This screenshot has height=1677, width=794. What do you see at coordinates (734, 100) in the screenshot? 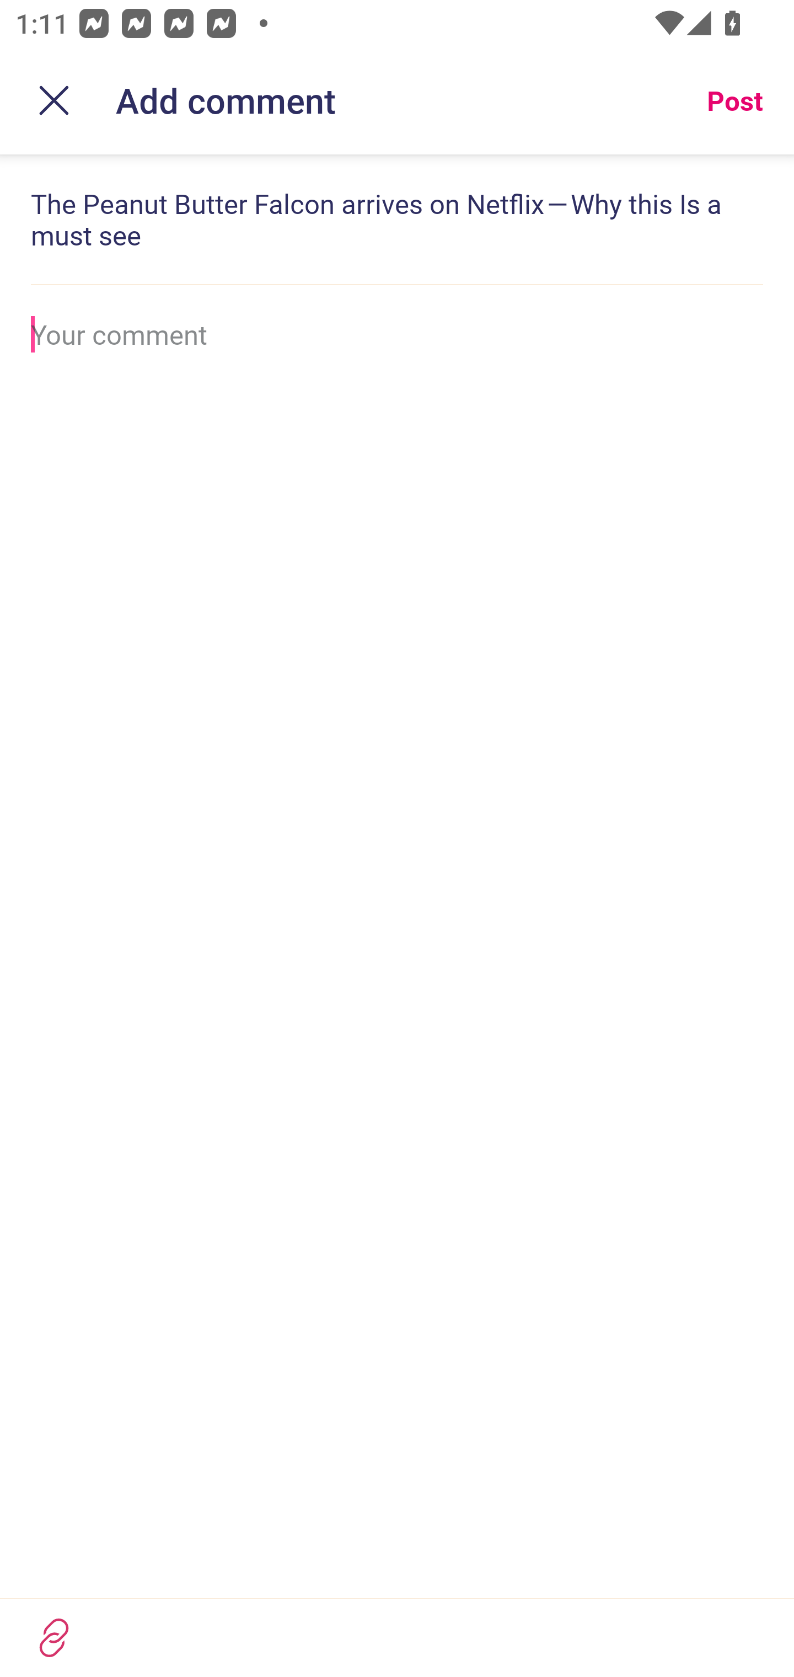
I see `Post` at bounding box center [734, 100].